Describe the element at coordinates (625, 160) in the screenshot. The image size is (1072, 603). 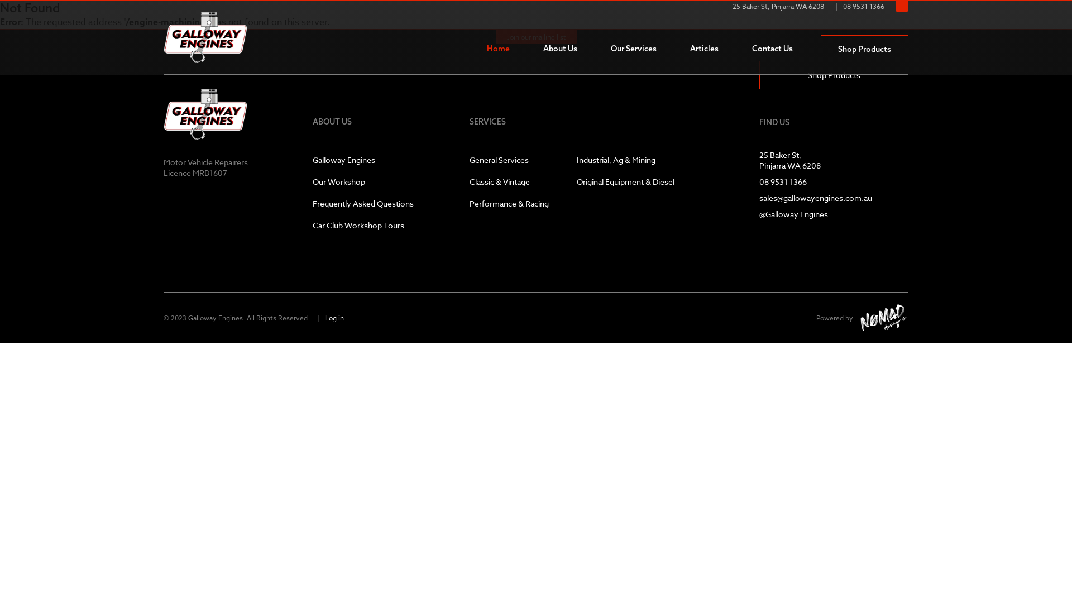
I see `Industrial, Ag & Mining` at that location.